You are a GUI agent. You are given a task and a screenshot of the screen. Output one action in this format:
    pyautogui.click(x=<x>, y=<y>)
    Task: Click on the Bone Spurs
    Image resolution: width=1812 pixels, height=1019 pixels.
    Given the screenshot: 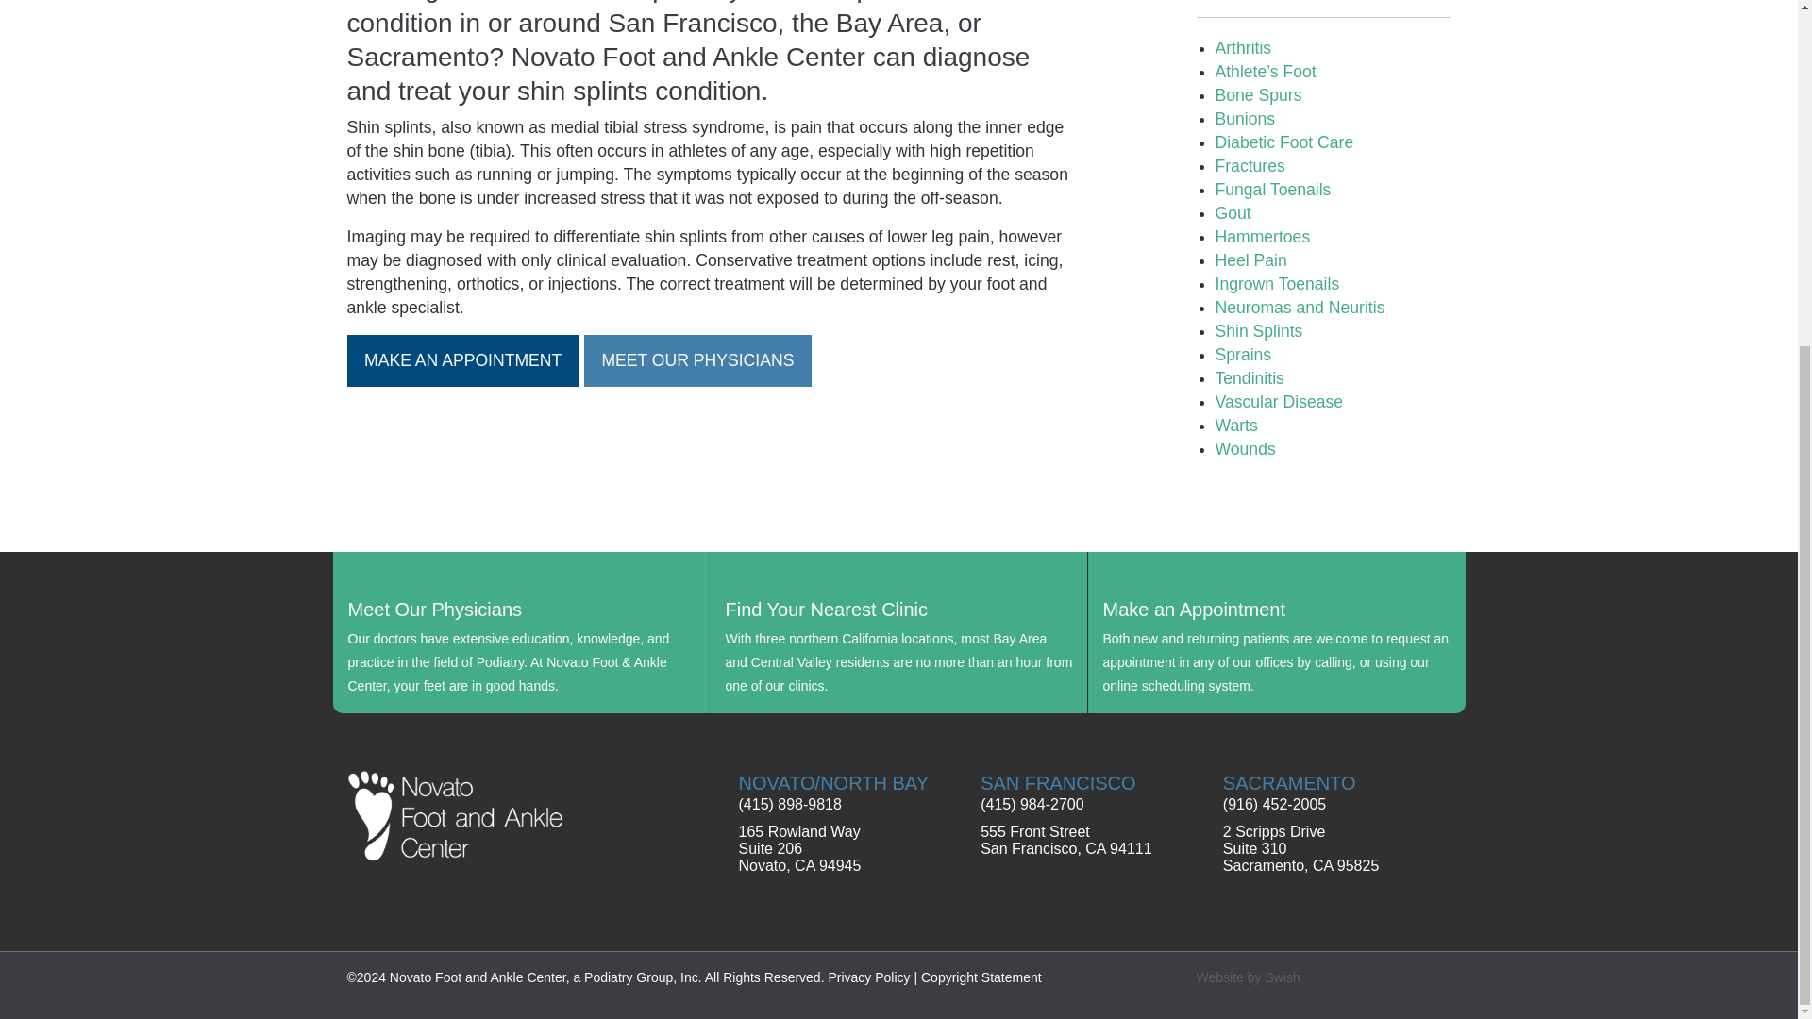 What is the action you would take?
    pyautogui.click(x=1259, y=94)
    